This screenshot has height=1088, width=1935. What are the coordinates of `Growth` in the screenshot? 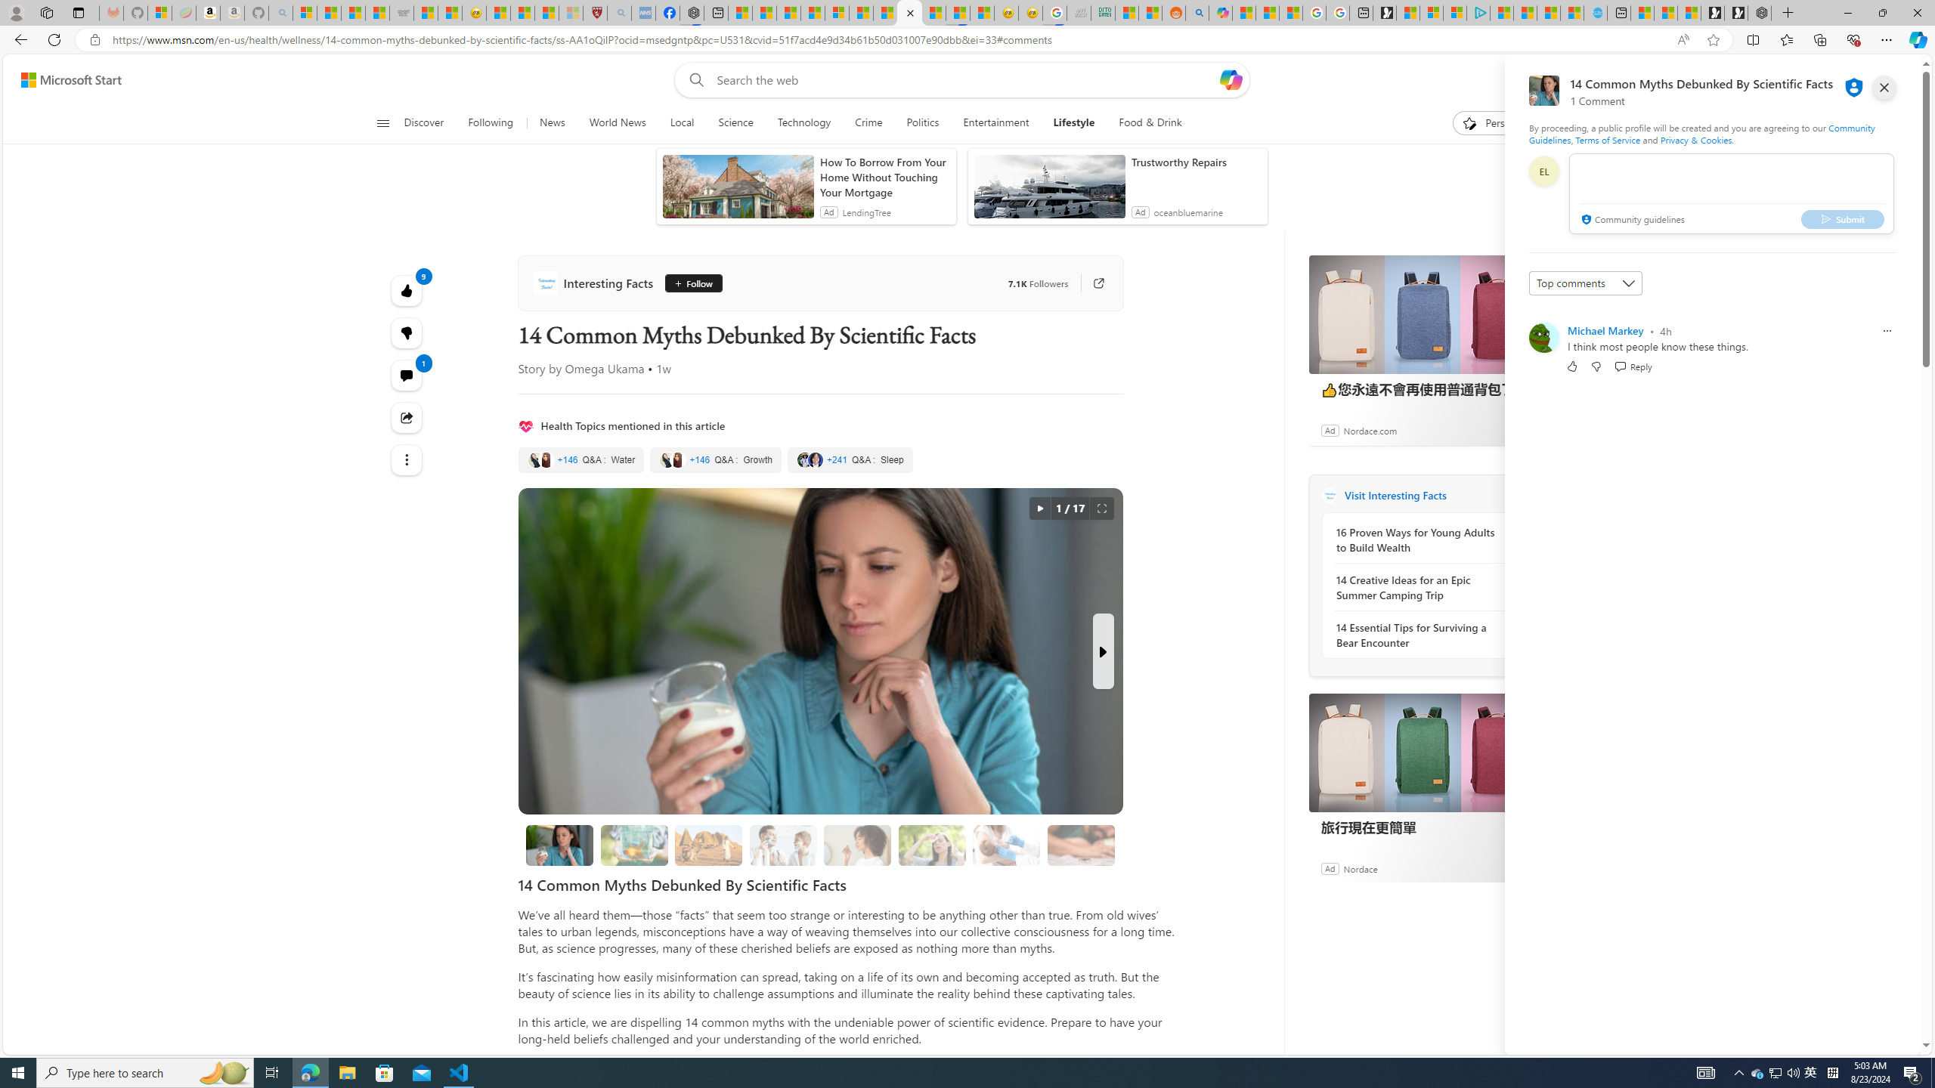 It's located at (716, 459).